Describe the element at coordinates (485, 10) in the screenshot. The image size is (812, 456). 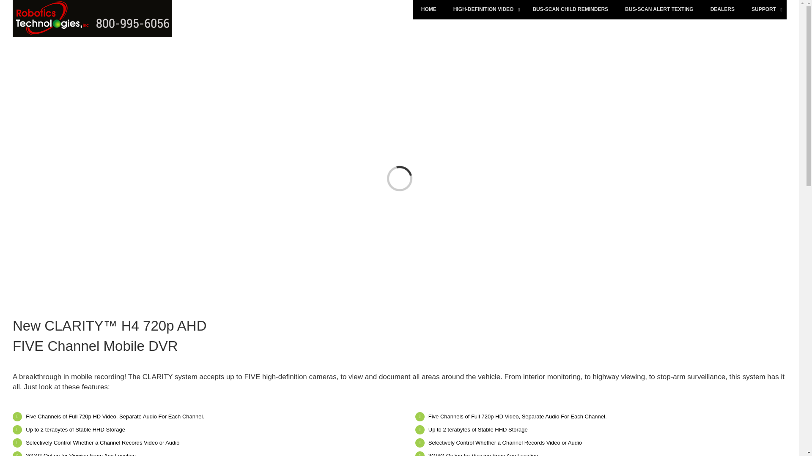
I see `HIGH-DEFINITION VIDEO` at that location.